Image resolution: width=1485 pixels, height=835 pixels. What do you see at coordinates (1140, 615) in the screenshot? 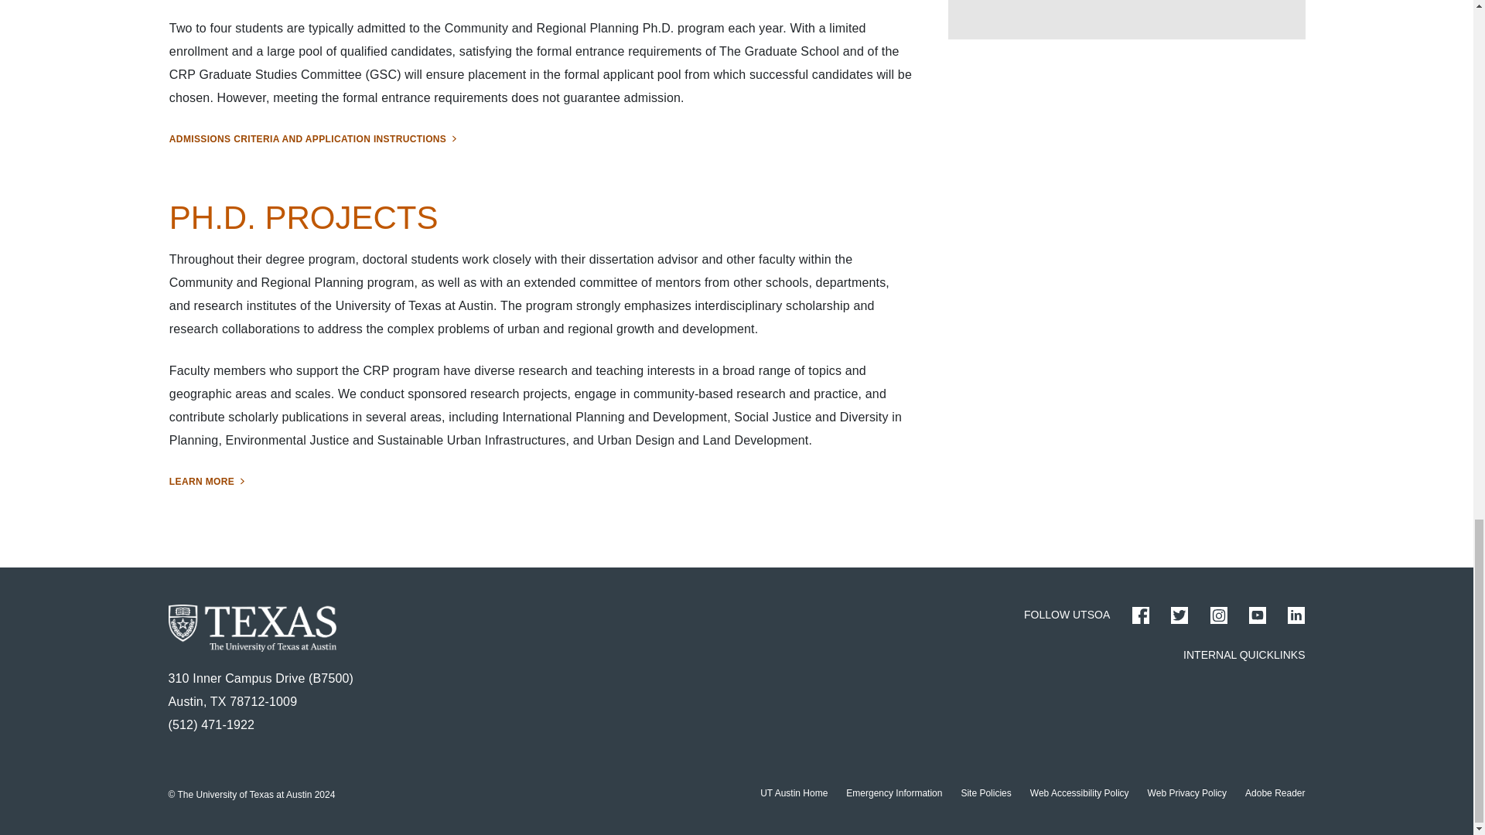
I see `FacebookFind us on Facebook` at bounding box center [1140, 615].